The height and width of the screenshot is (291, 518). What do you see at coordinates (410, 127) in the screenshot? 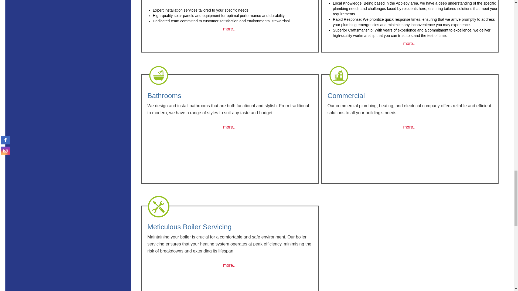
I see `more...` at bounding box center [410, 127].